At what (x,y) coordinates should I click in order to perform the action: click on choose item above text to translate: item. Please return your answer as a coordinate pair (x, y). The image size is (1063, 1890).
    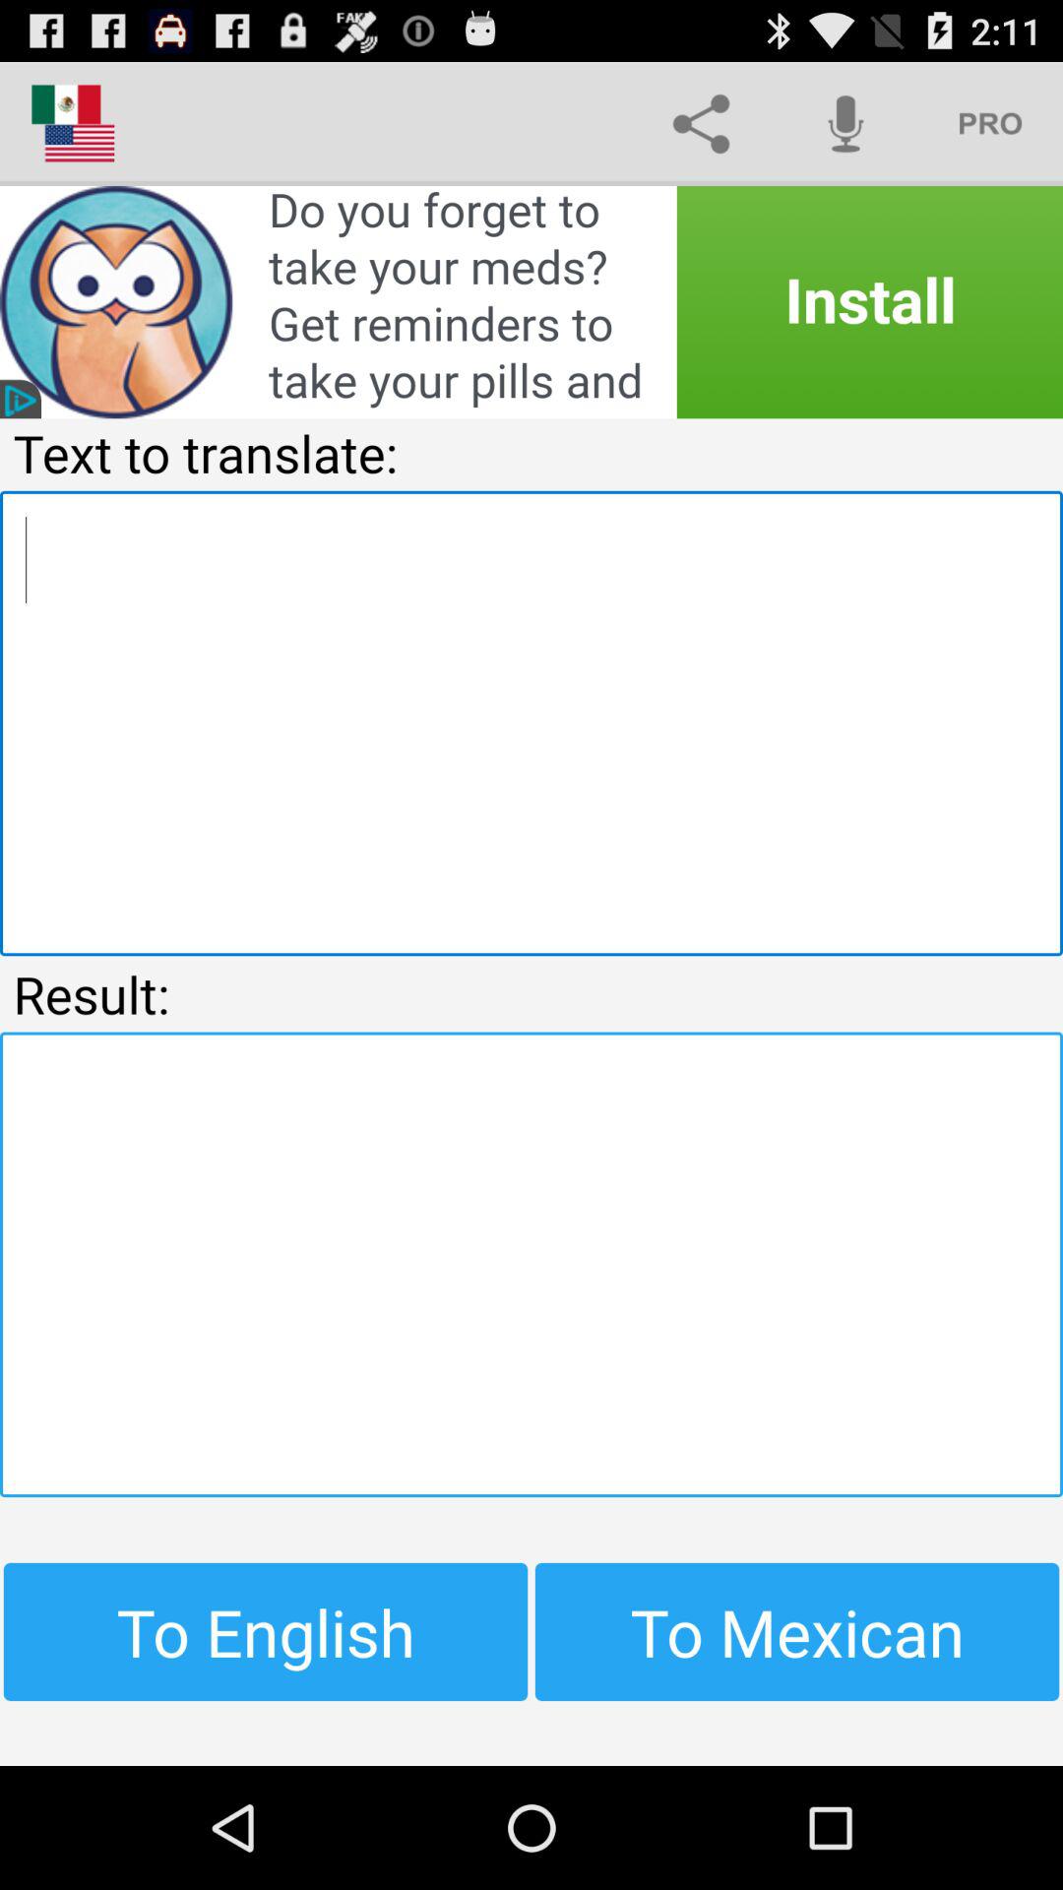
    Looking at the image, I should click on (531, 302).